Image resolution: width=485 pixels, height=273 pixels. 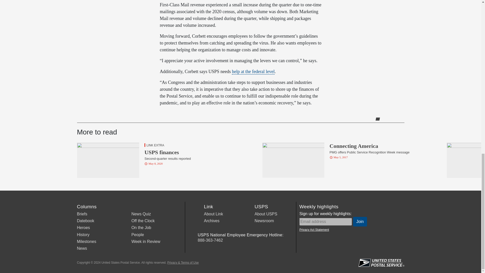 I want to click on On the Job, so click(x=141, y=227).